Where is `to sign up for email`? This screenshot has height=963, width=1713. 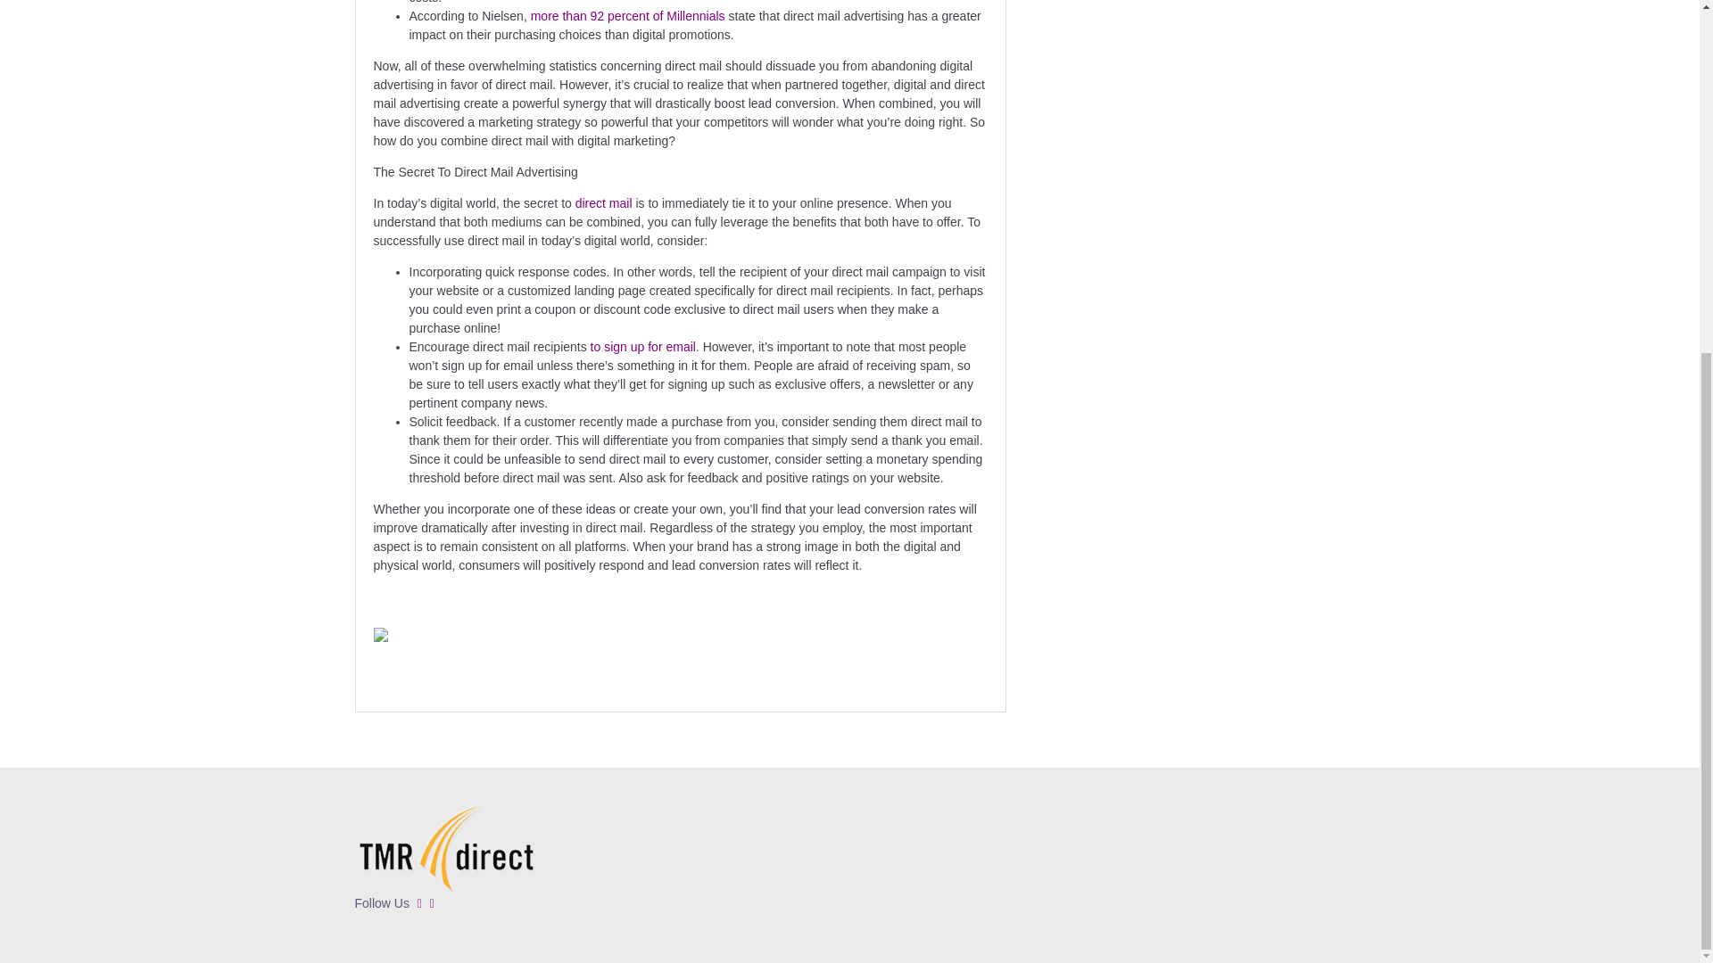 to sign up for email is located at coordinates (642, 347).